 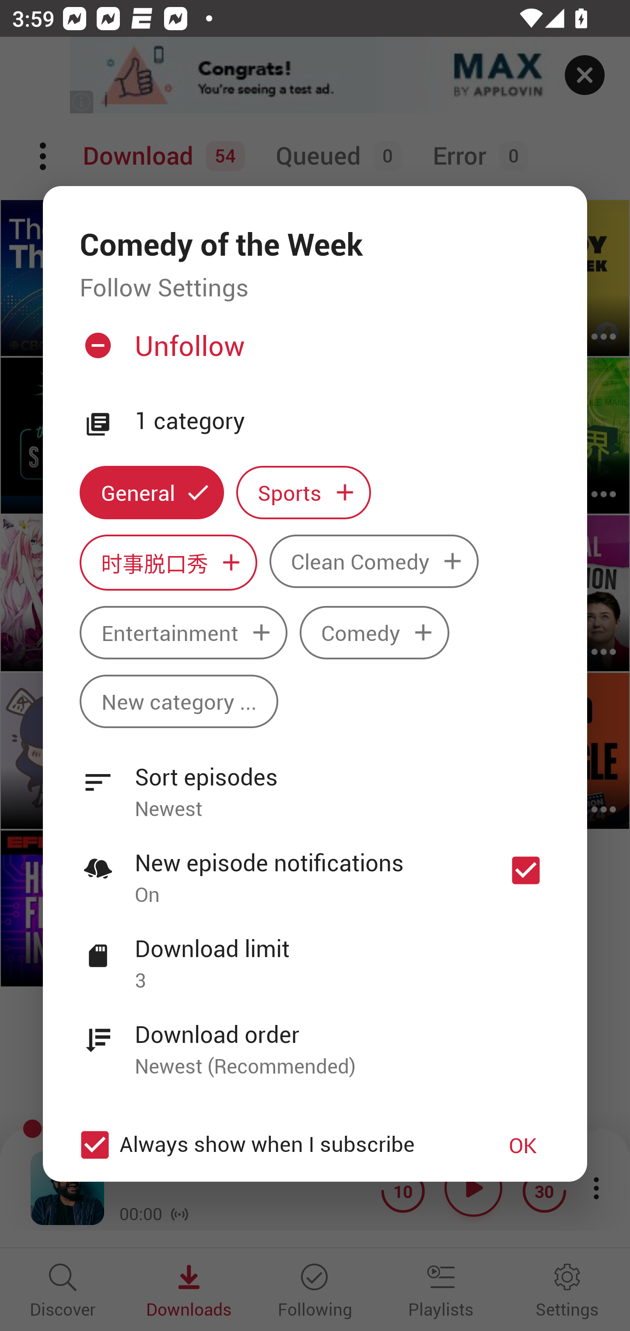 I want to click on Clean Comedy, so click(x=374, y=561).